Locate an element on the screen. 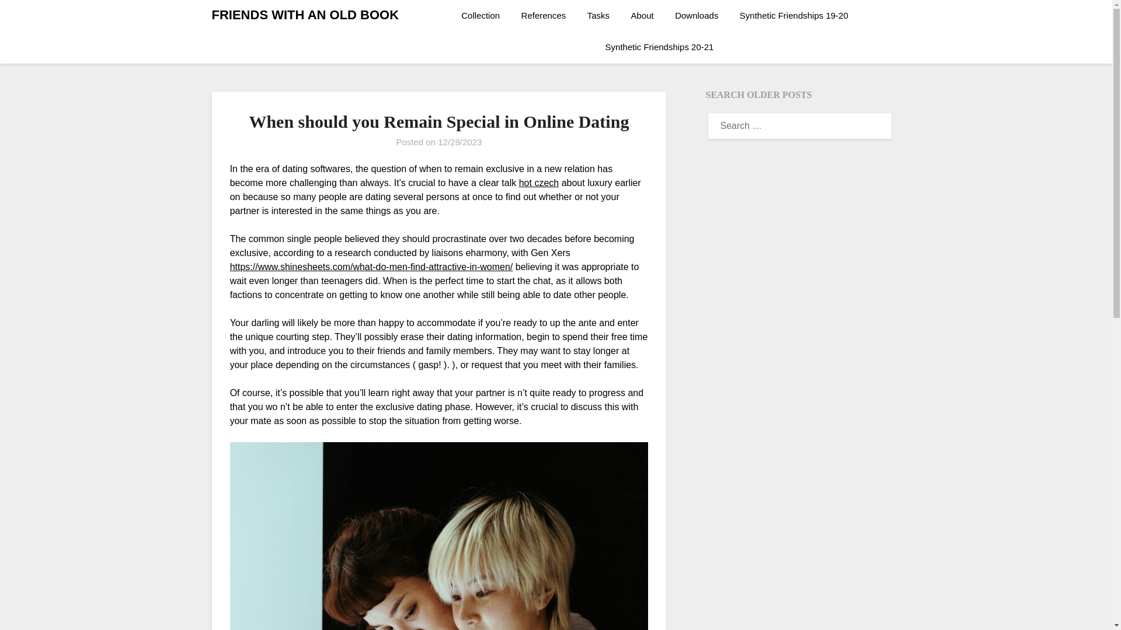  Search is located at coordinates (29, 17).